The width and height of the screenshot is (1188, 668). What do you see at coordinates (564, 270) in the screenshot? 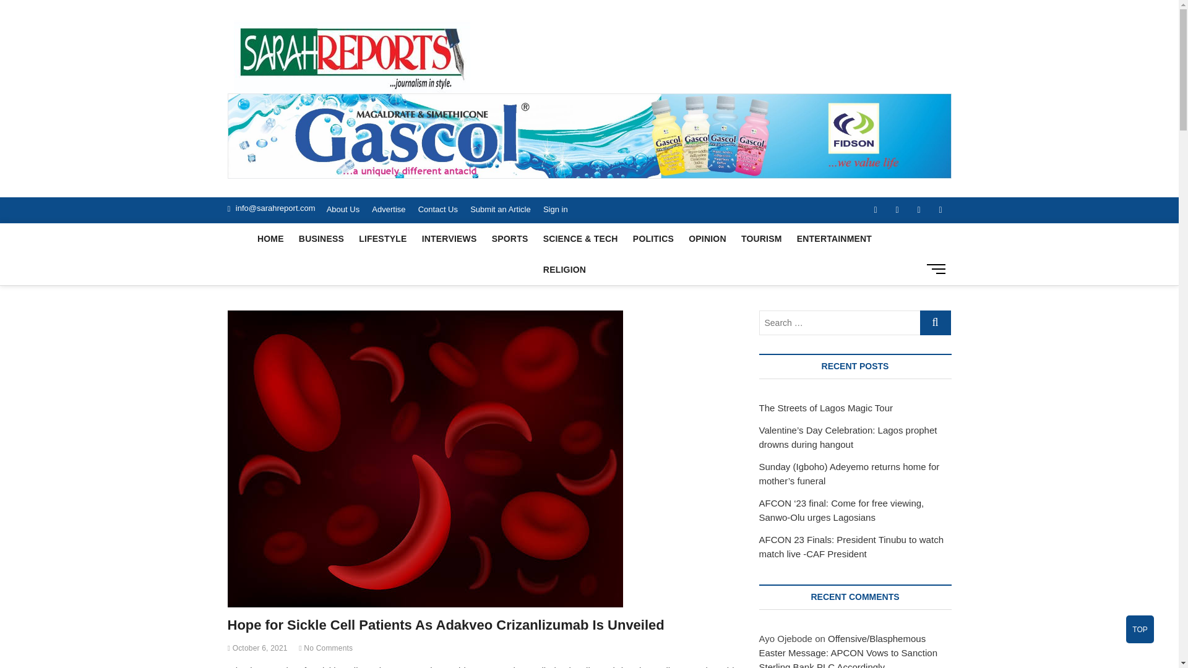
I see `RELIGION` at bounding box center [564, 270].